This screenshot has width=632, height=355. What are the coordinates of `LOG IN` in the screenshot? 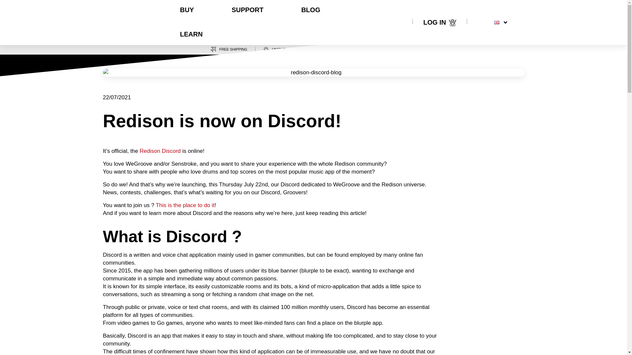 It's located at (434, 22).